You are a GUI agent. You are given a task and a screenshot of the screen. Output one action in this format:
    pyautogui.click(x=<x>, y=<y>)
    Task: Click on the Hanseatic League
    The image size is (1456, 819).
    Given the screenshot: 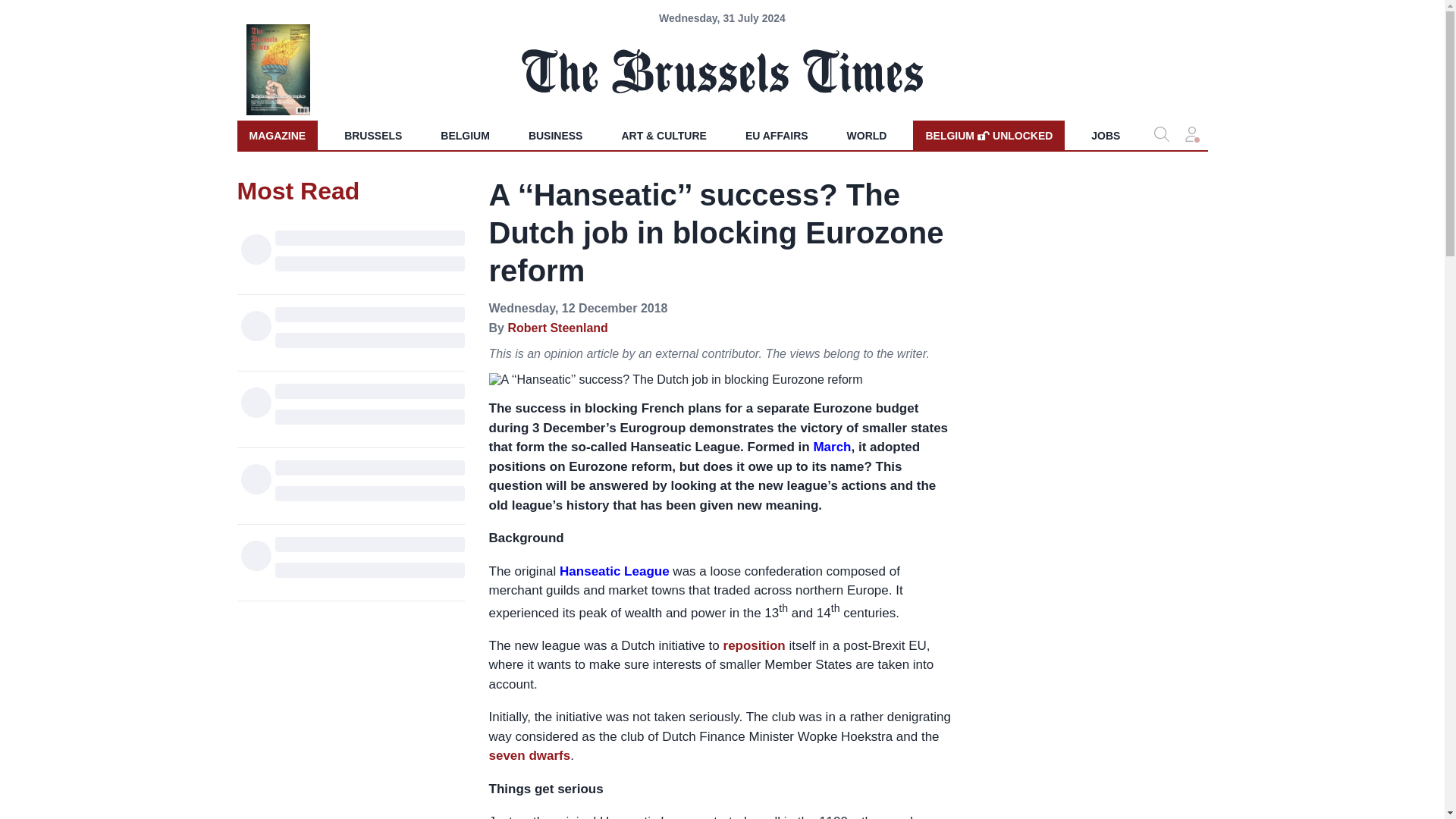 What is the action you would take?
    pyautogui.click(x=557, y=328)
    